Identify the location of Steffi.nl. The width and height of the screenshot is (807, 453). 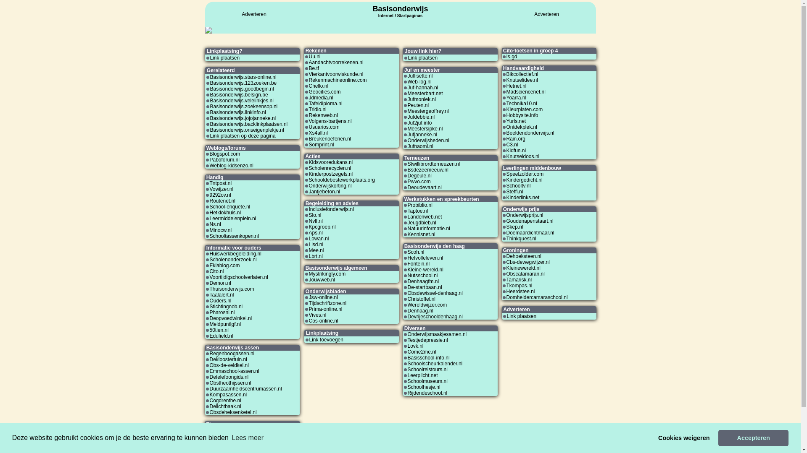
(514, 192).